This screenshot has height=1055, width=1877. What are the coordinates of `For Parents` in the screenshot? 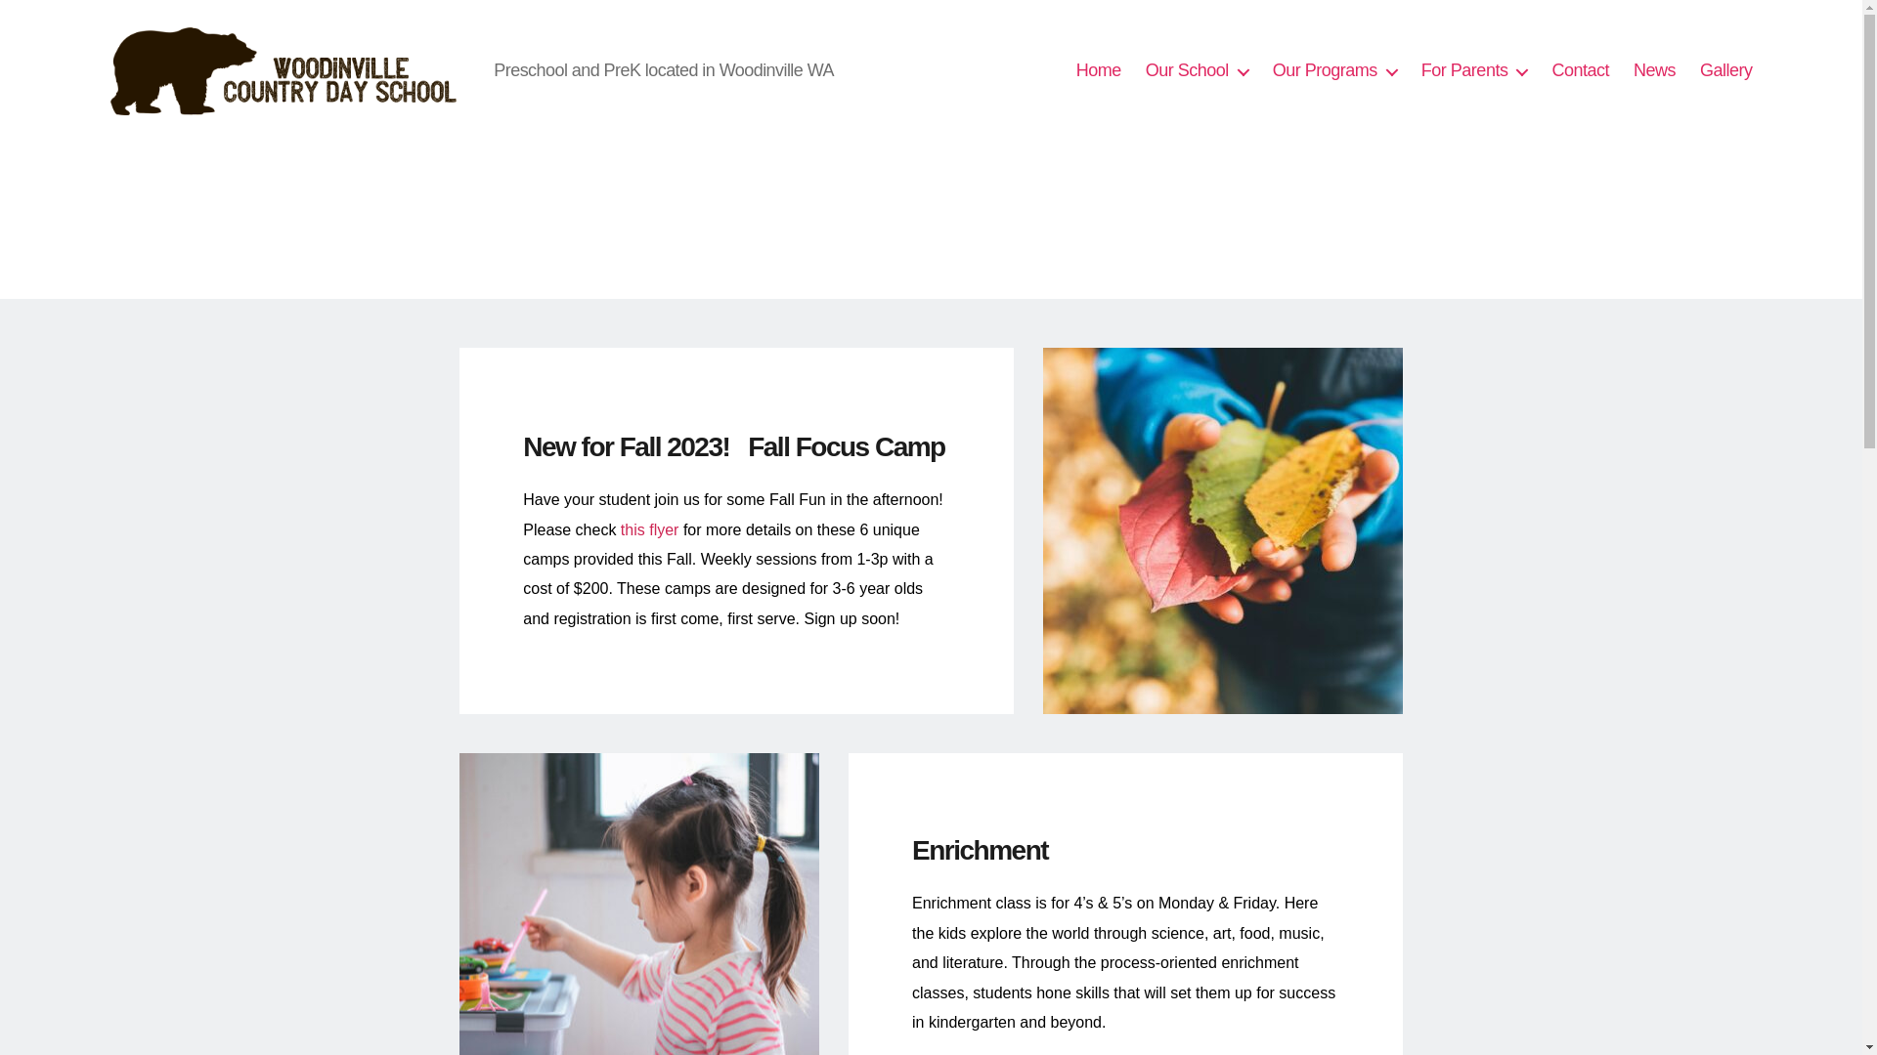 It's located at (1474, 70).